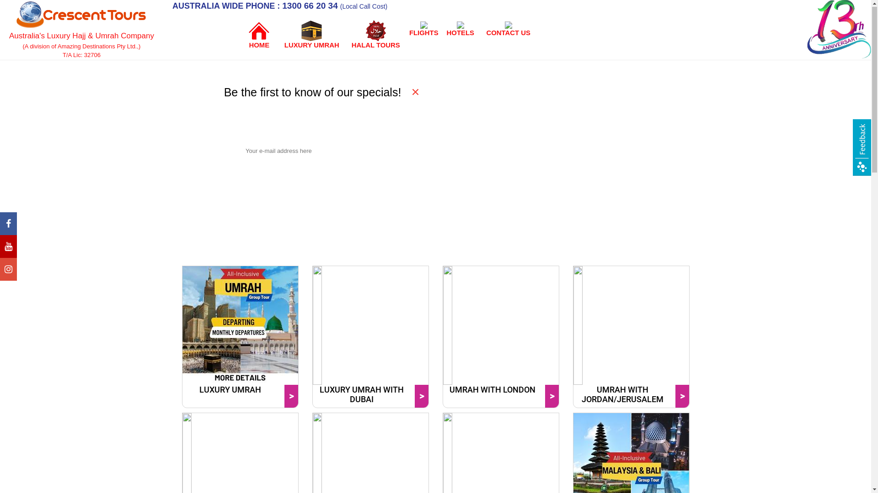 The width and height of the screenshot is (878, 493). What do you see at coordinates (273, 181) in the screenshot?
I see `Submit` at bounding box center [273, 181].